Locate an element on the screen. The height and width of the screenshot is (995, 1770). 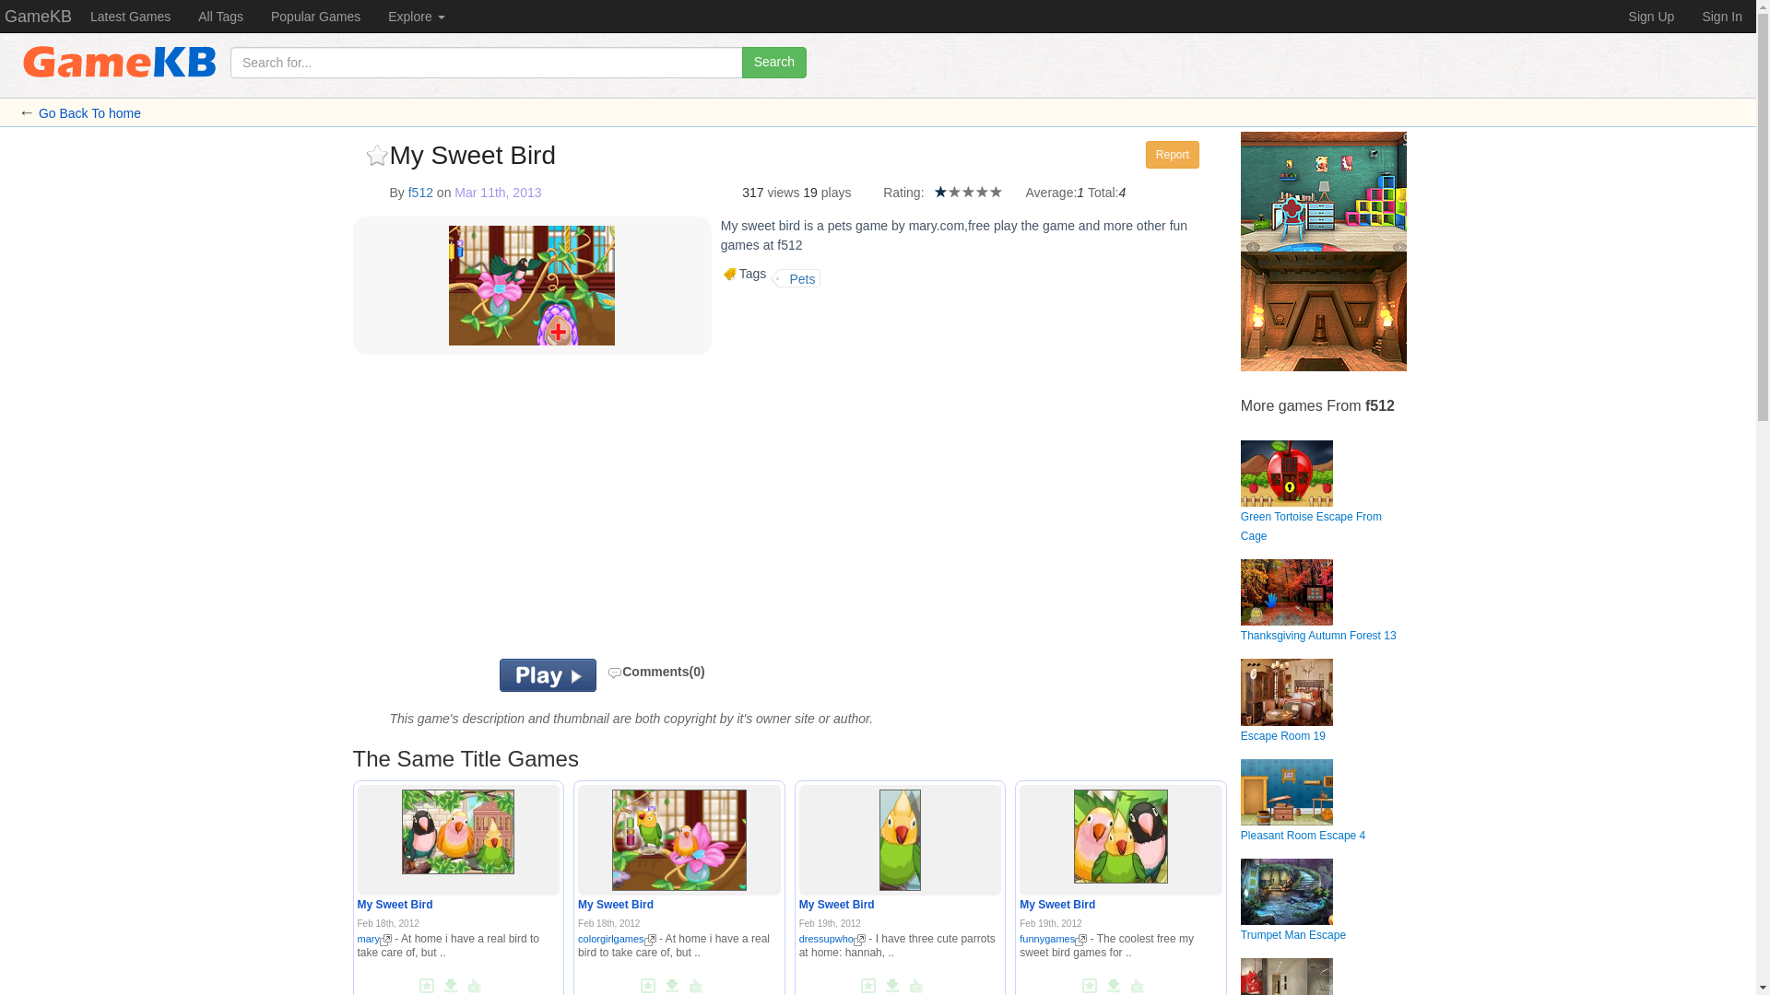
Very liked it is located at coordinates (982, 190).